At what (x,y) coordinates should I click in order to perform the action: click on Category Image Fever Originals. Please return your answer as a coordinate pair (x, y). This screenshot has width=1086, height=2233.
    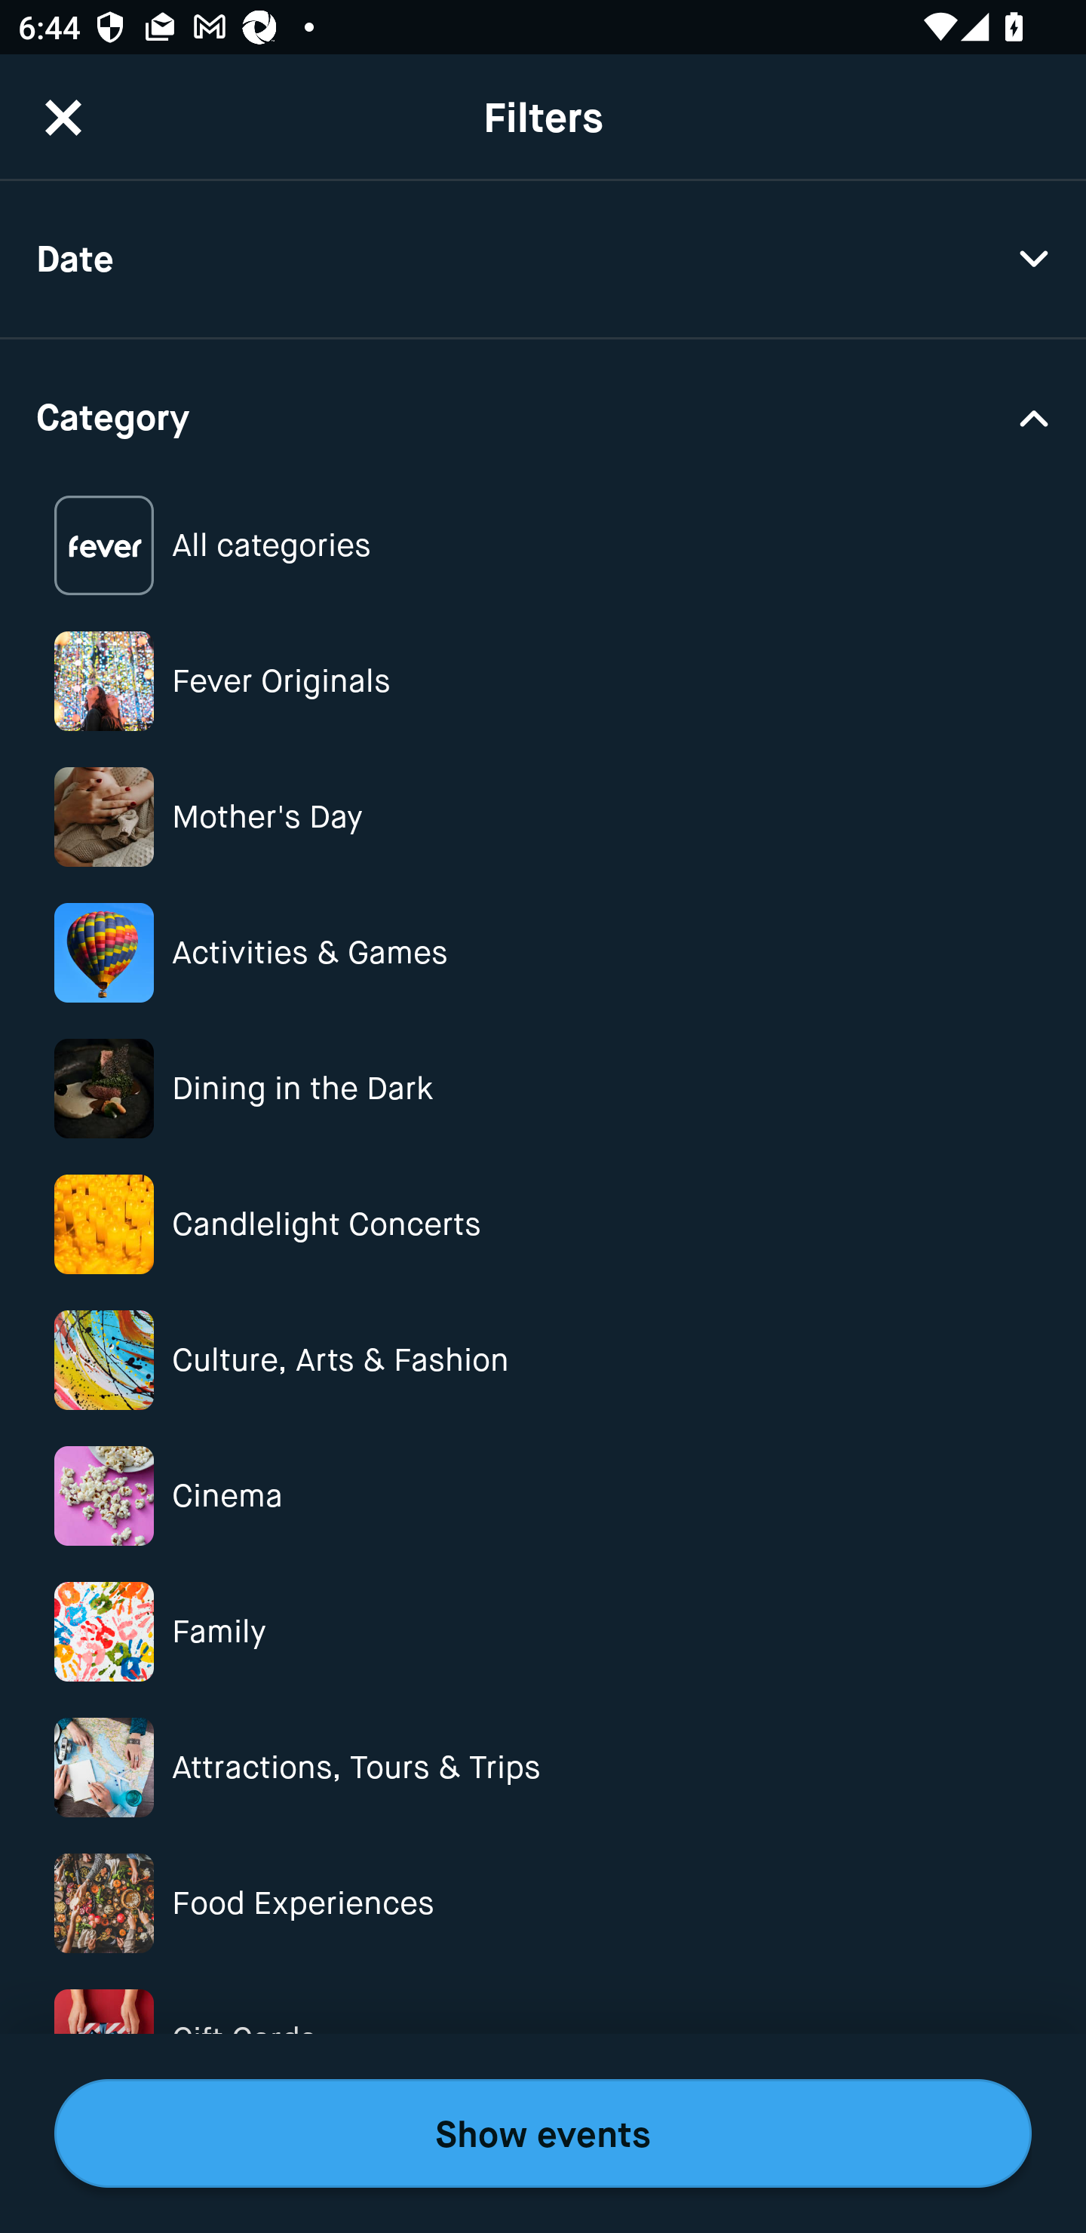
    Looking at the image, I should click on (543, 680).